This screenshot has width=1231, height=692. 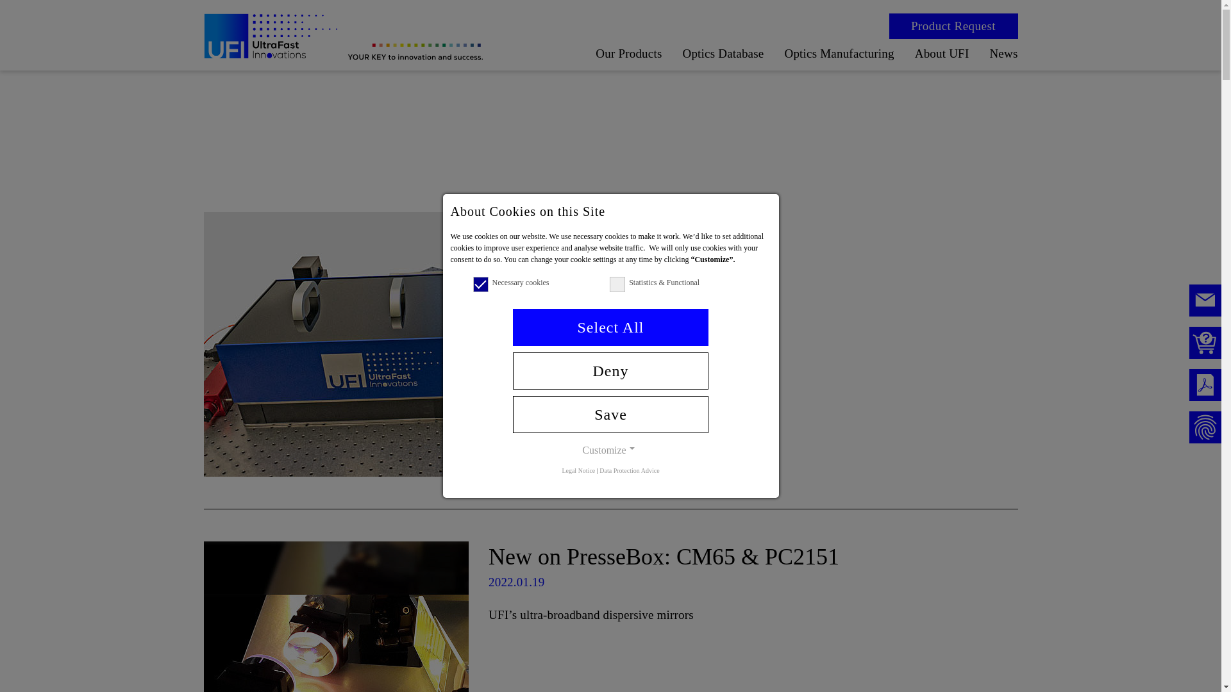 I want to click on Our Products, so click(x=628, y=53).